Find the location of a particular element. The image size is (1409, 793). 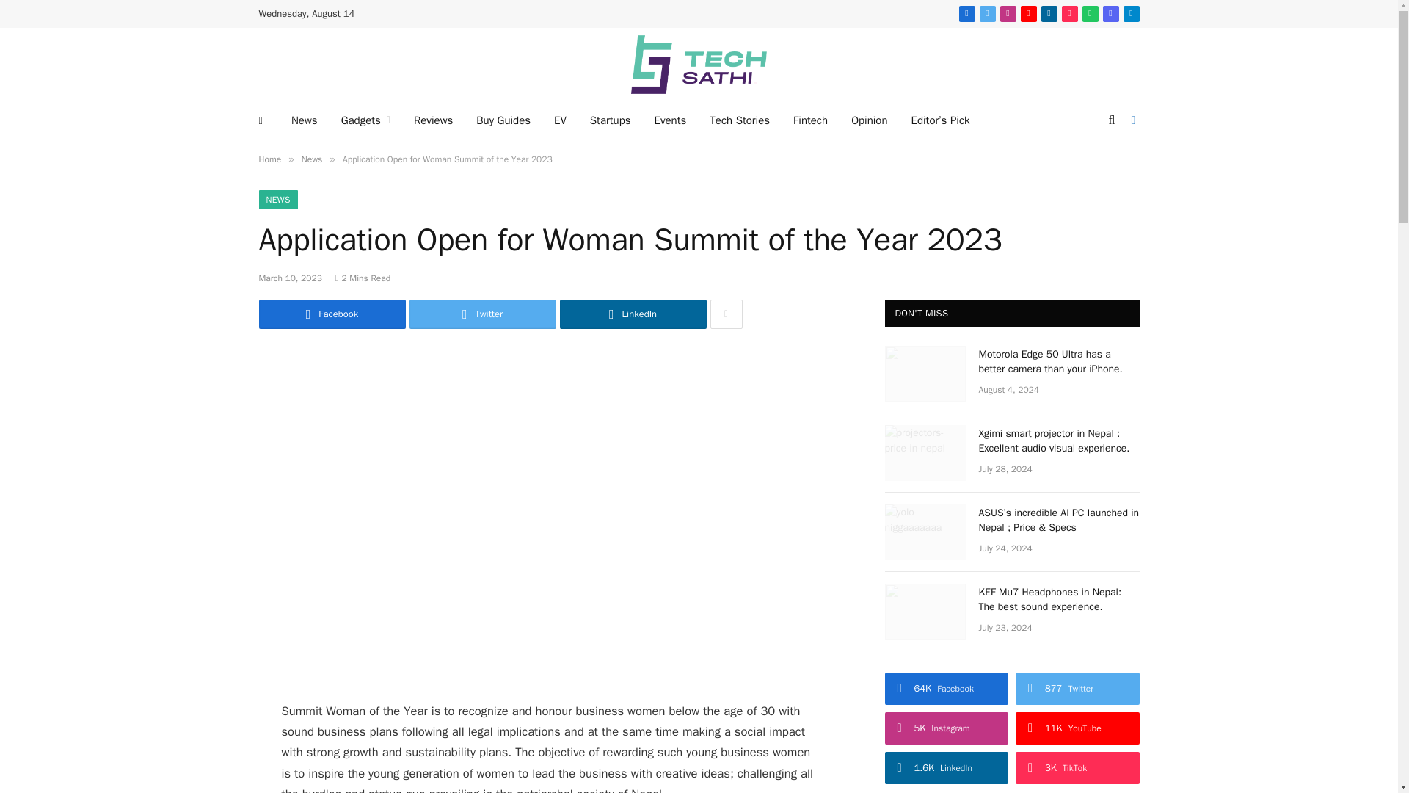

Instagram is located at coordinates (1008, 13).